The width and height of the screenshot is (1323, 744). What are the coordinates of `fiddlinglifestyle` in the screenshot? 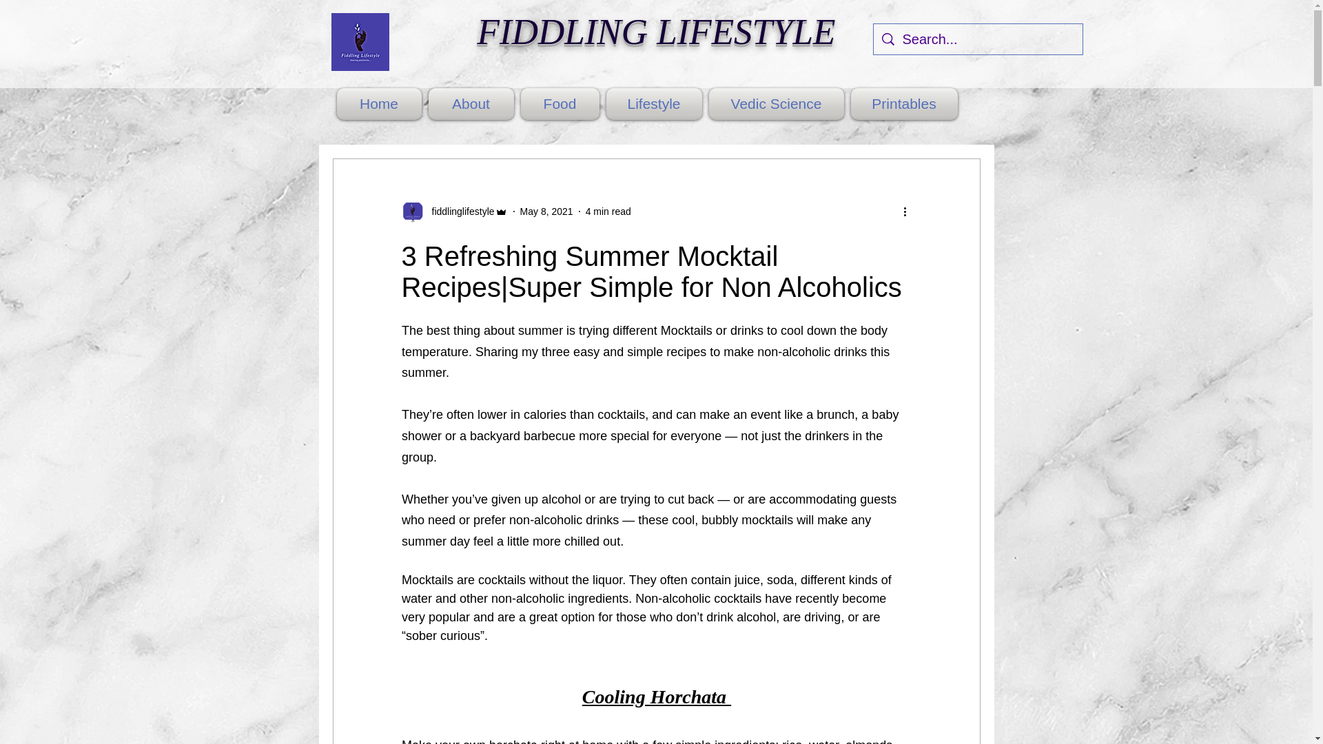 It's located at (458, 211).